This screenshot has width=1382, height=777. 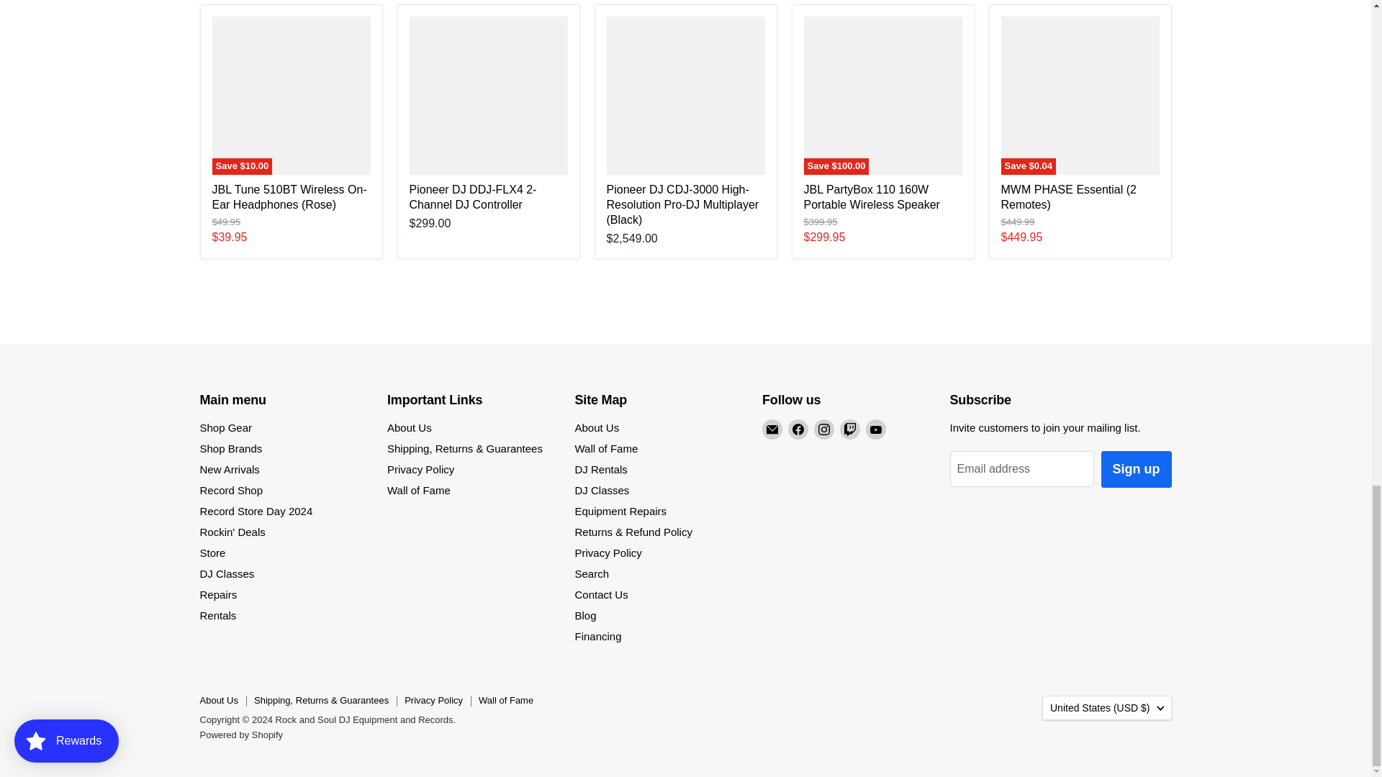 I want to click on Instagram, so click(x=823, y=430).